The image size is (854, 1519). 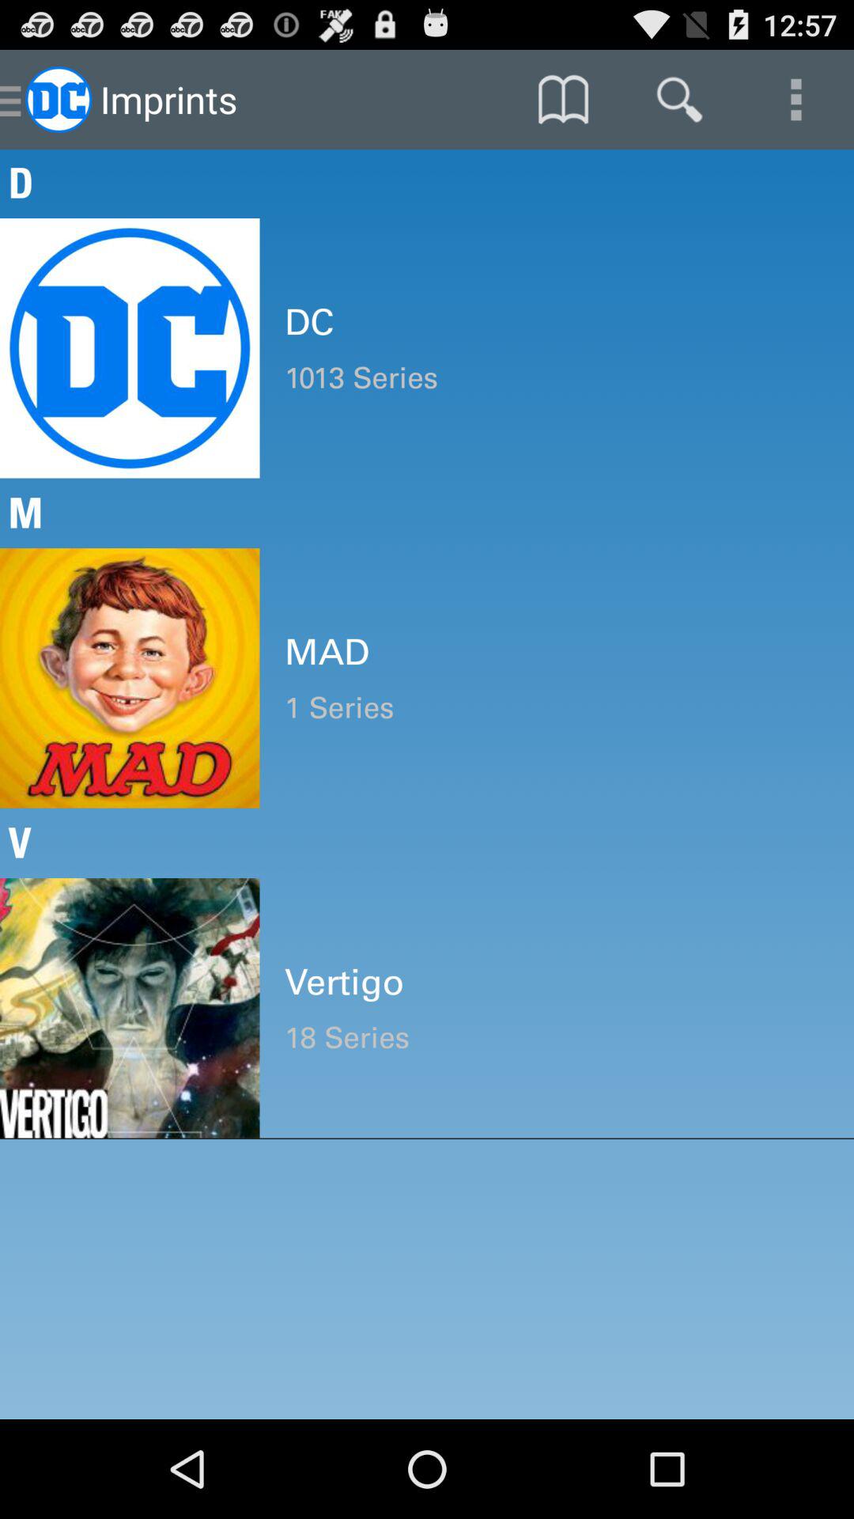 What do you see at coordinates (427, 513) in the screenshot?
I see `turn on m item` at bounding box center [427, 513].